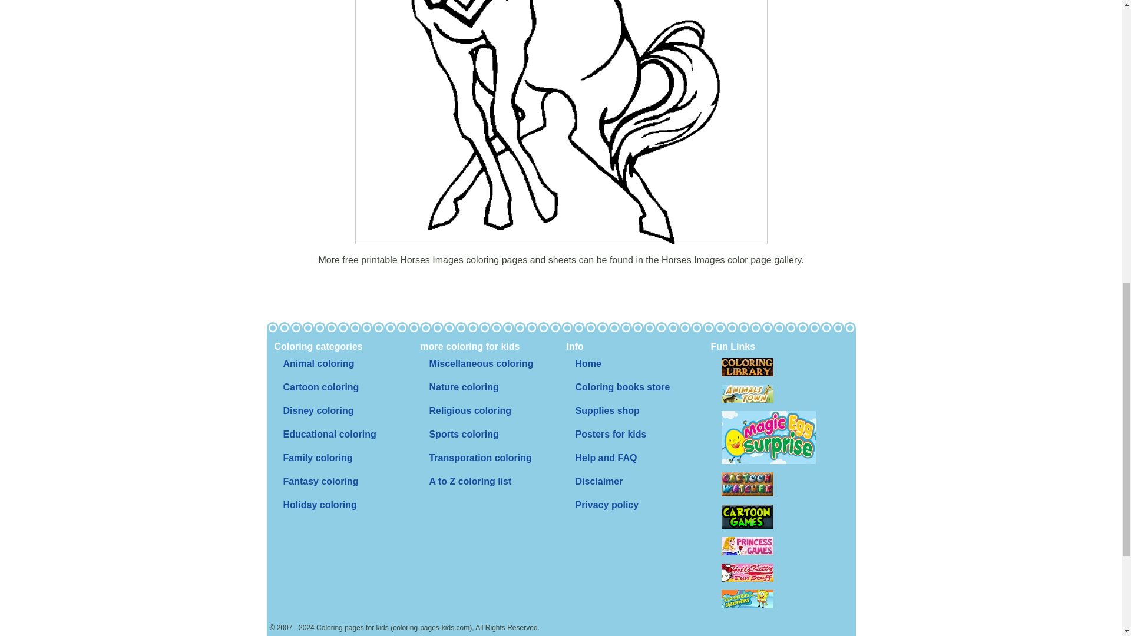  I want to click on Holiday coloring, so click(319, 505).